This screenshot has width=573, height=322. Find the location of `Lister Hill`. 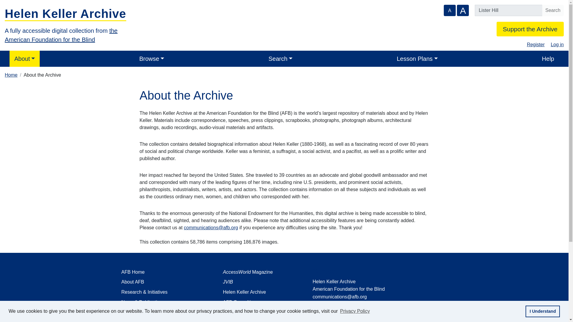

Lister Hill is located at coordinates (509, 10).